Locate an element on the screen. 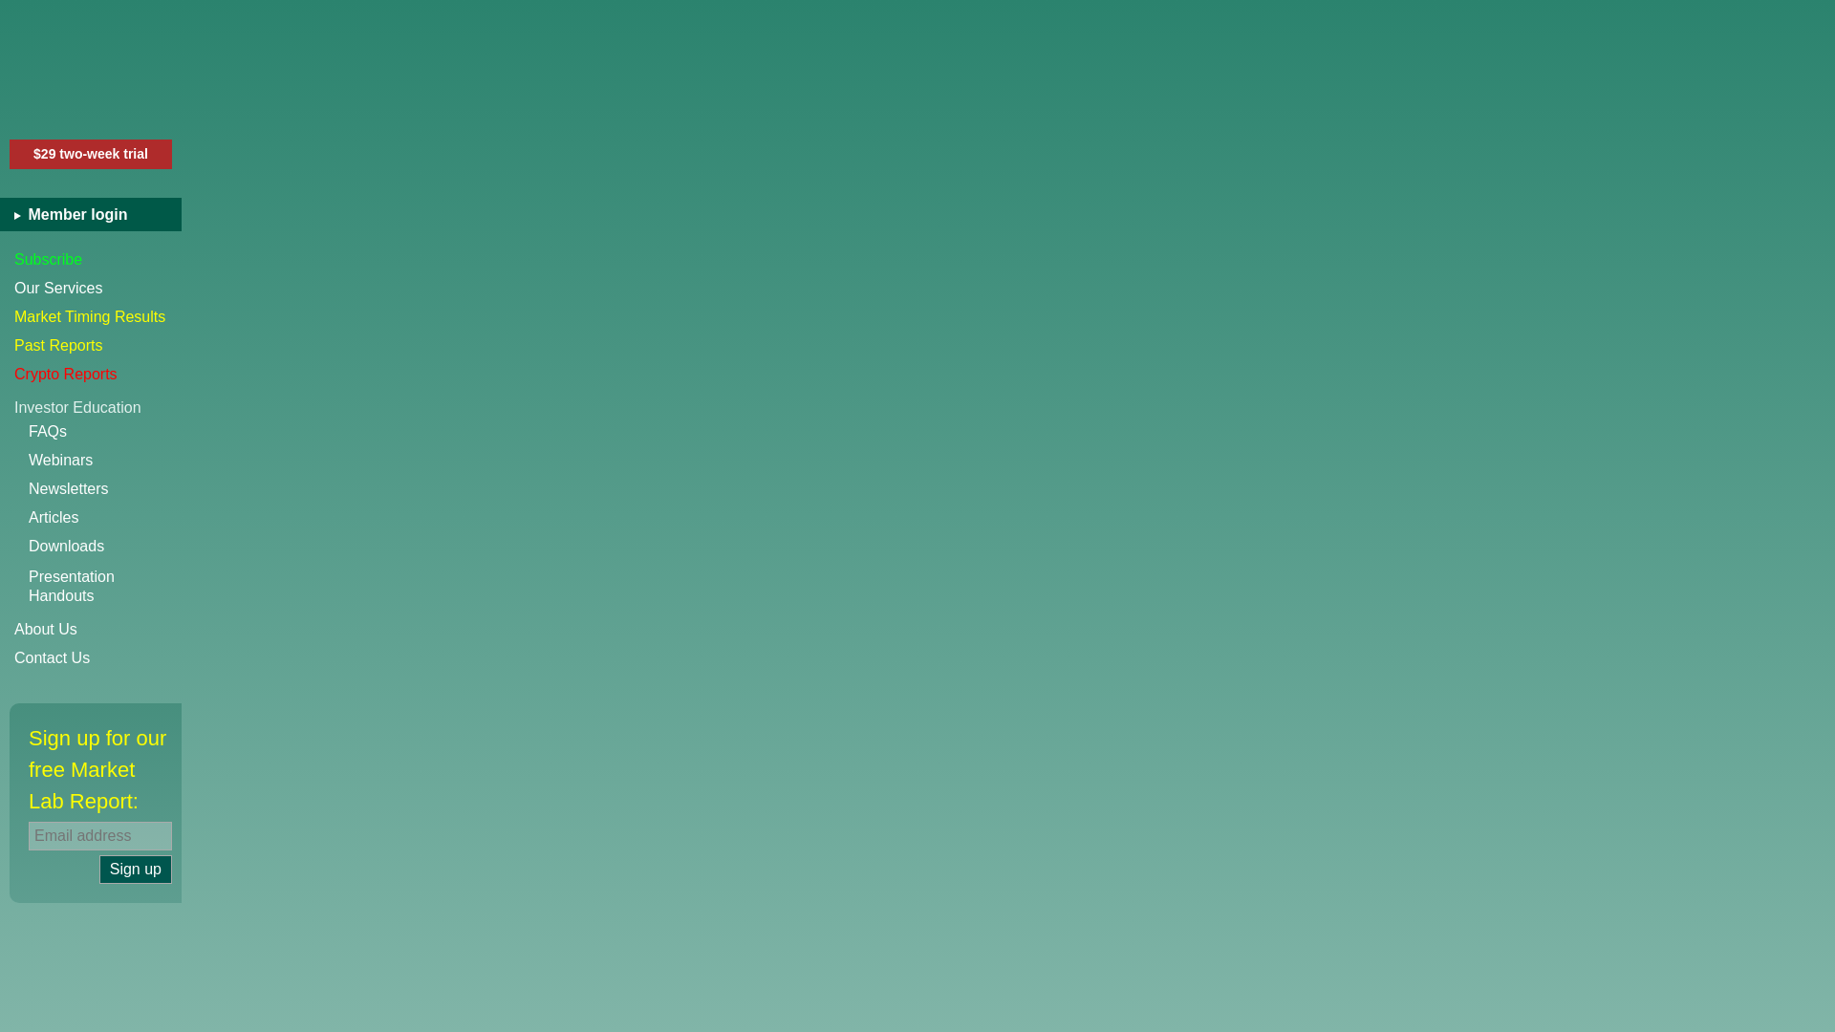 This screenshot has height=1032, width=1835. Sign up is located at coordinates (136, 870).